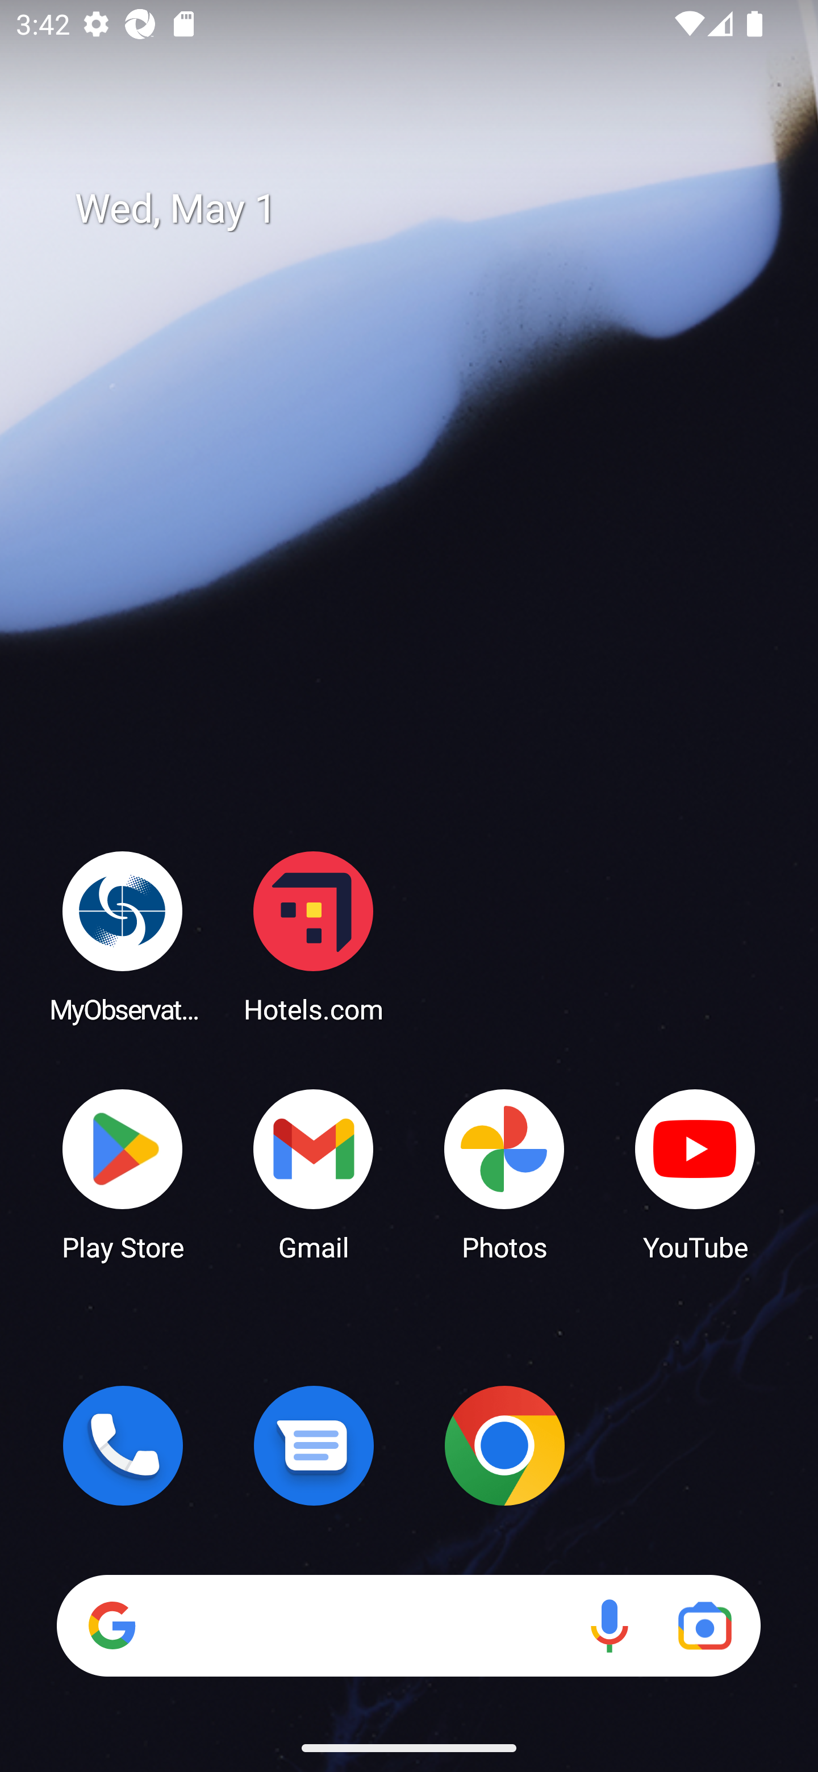 Image resolution: width=818 pixels, height=1772 pixels. Describe the element at coordinates (504, 1173) in the screenshot. I see `Photos` at that location.